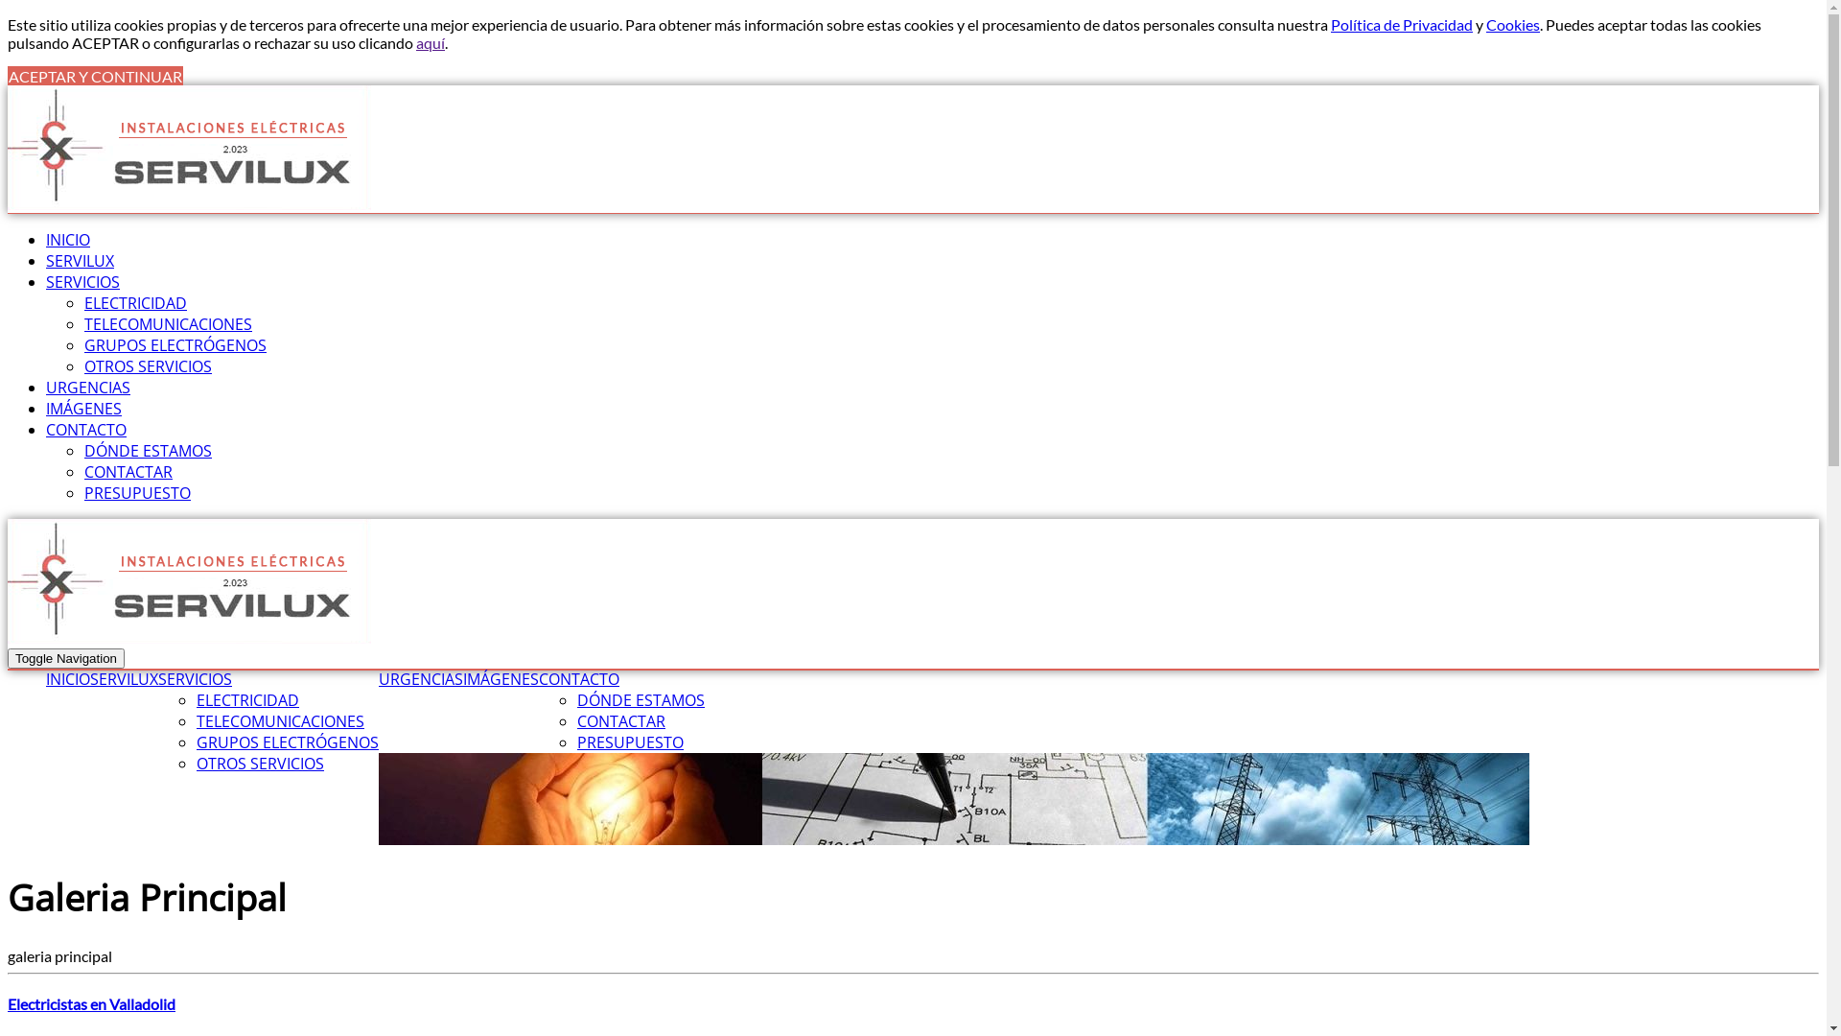 The image size is (1841, 1036). Describe the element at coordinates (68, 240) in the screenshot. I see `INICIO` at that location.